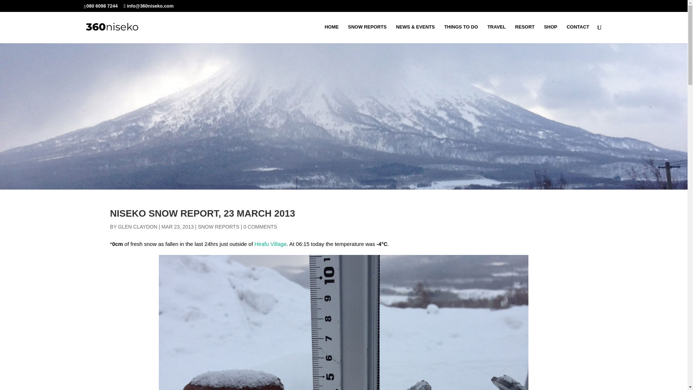 This screenshot has height=390, width=693. Describe the element at coordinates (137, 227) in the screenshot. I see `Posts by Glen Claydon` at that location.